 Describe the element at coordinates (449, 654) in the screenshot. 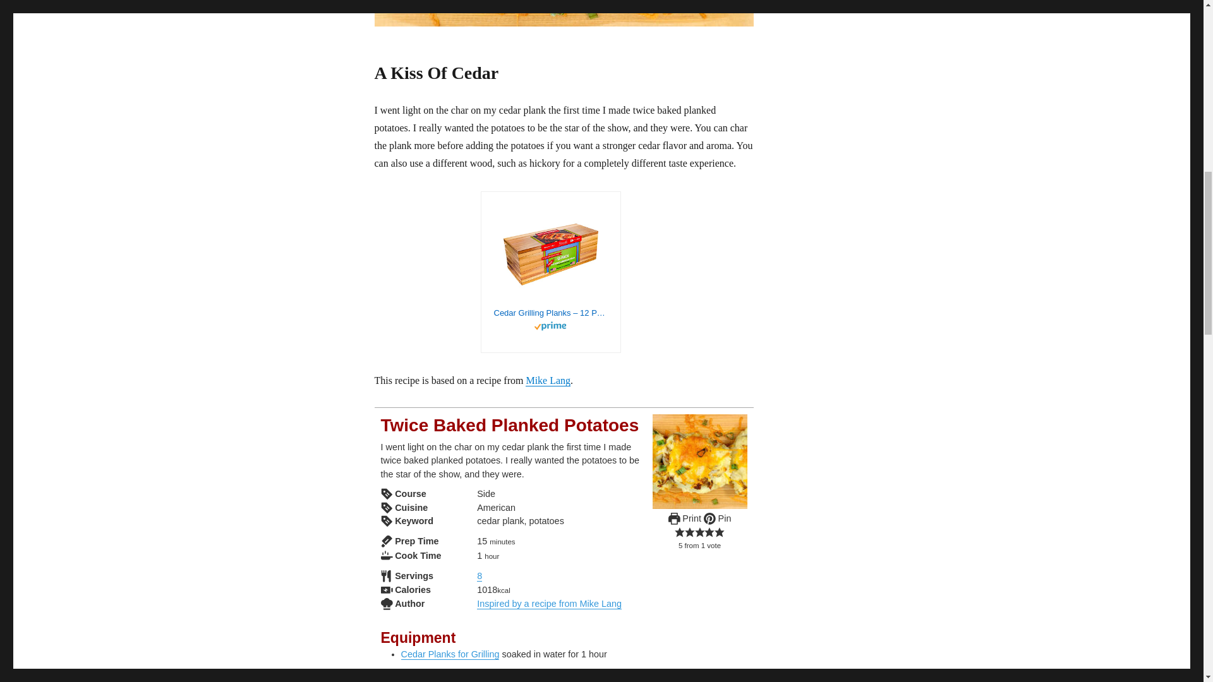

I see `Cedar Planks for Grilling` at that location.